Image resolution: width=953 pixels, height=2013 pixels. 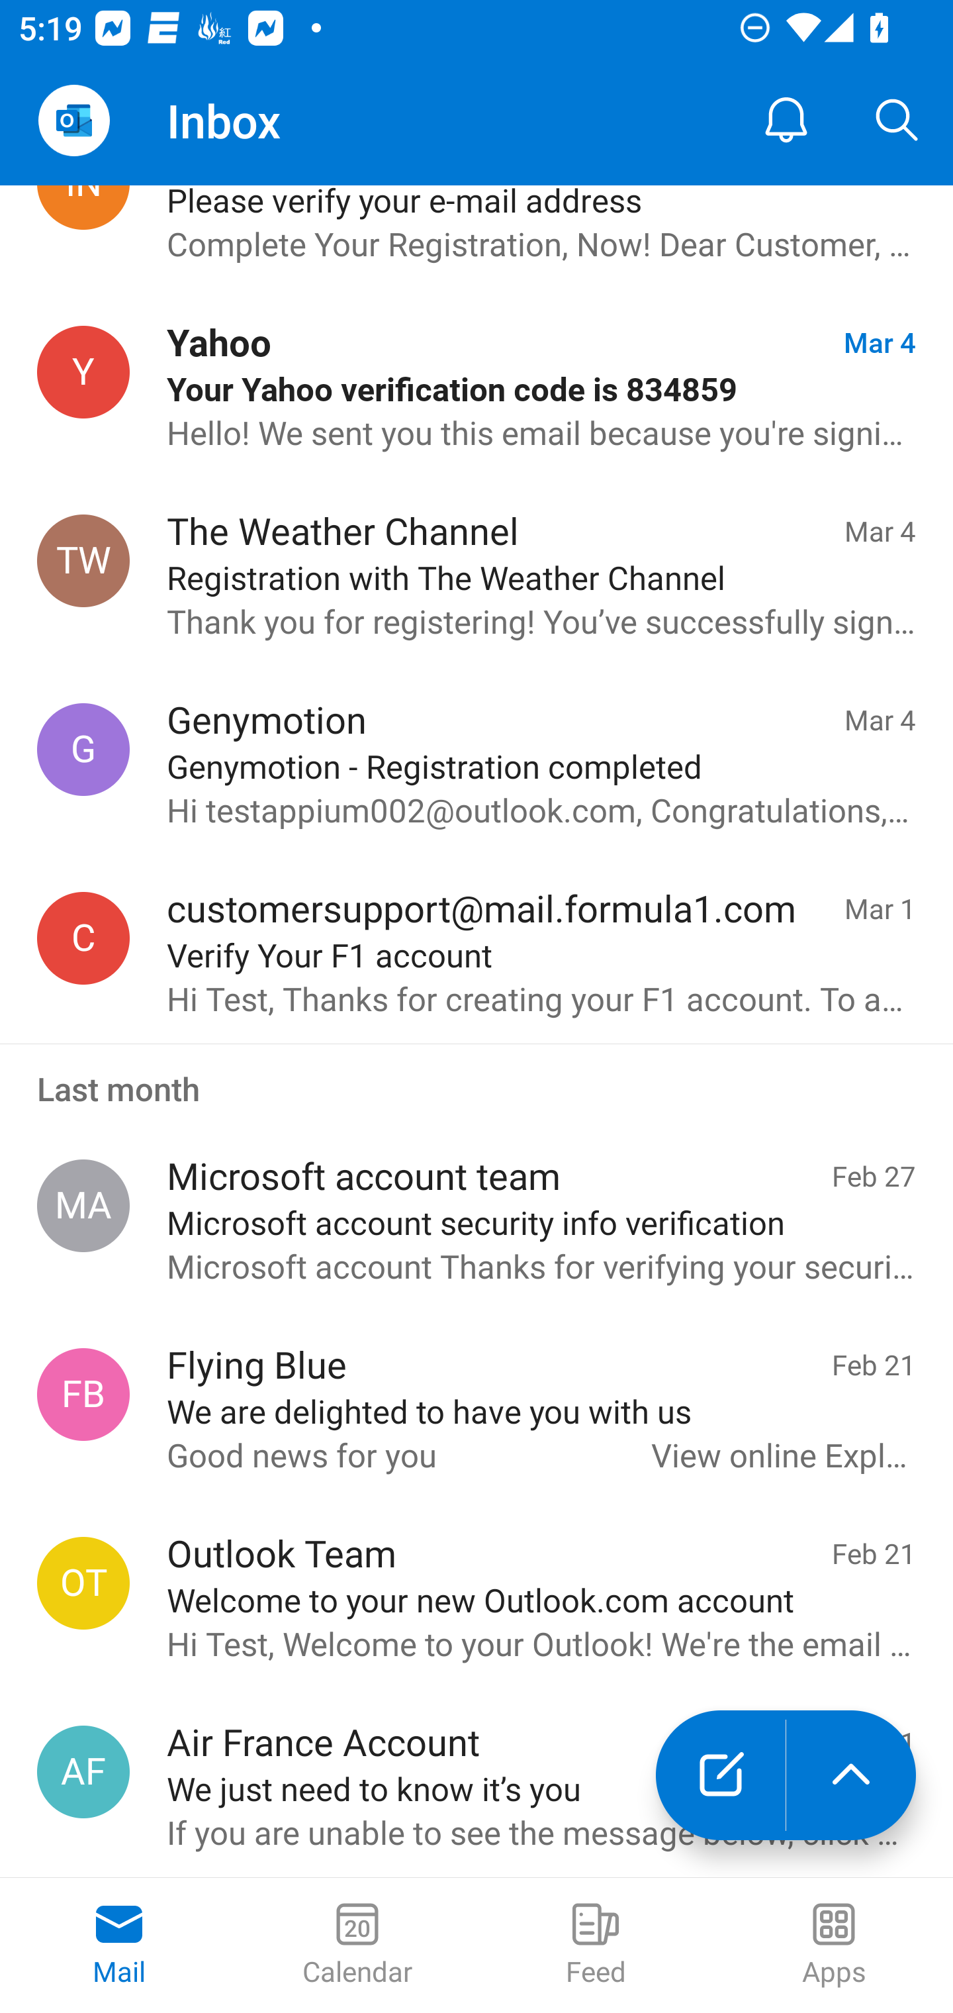 I want to click on Calendar, so click(x=357, y=1945).